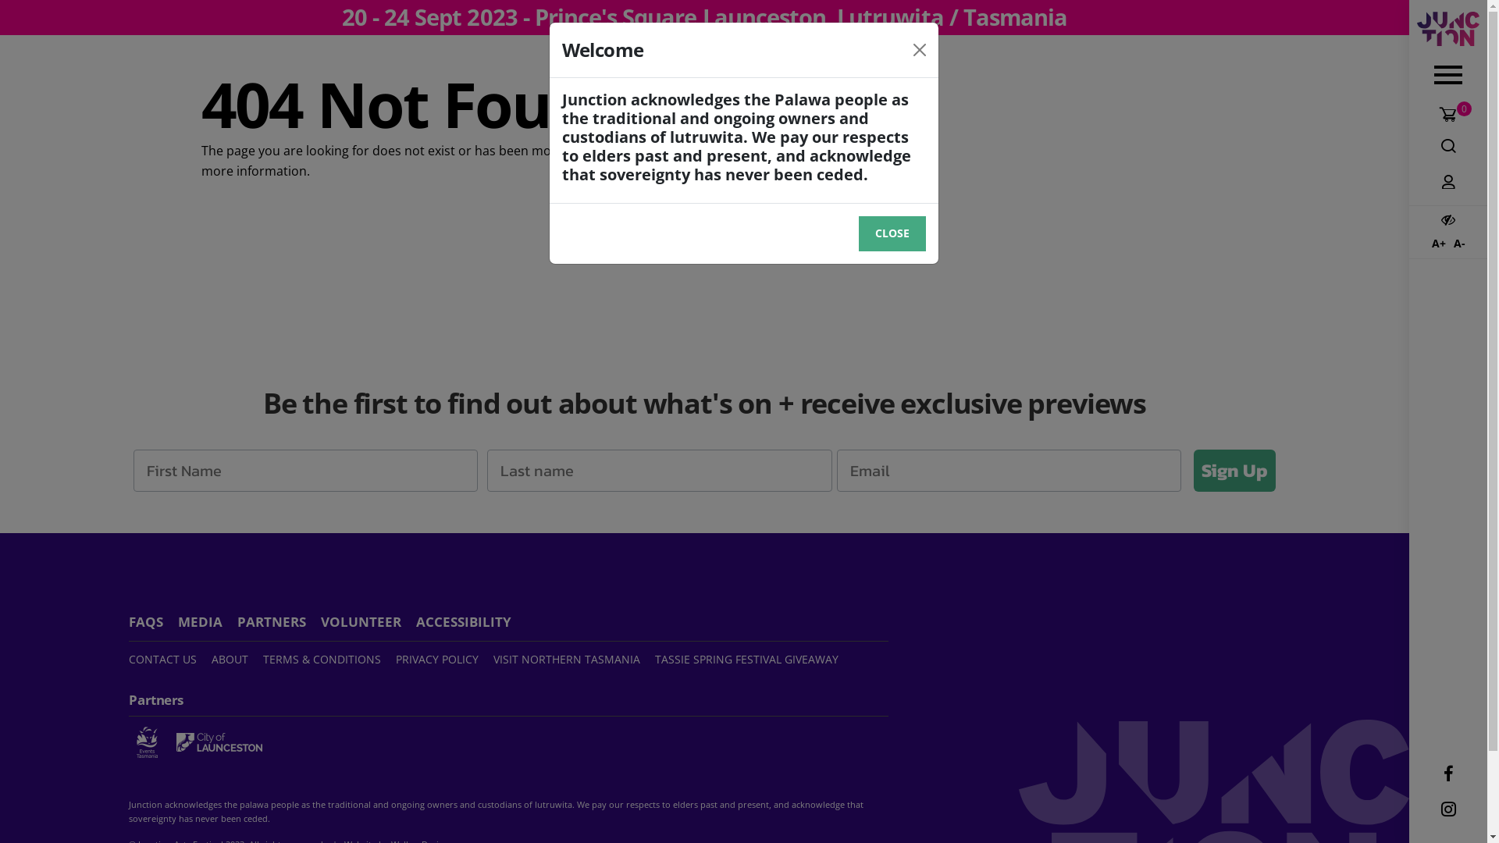 The height and width of the screenshot is (843, 1499). I want to click on ABOUT, so click(236, 659).